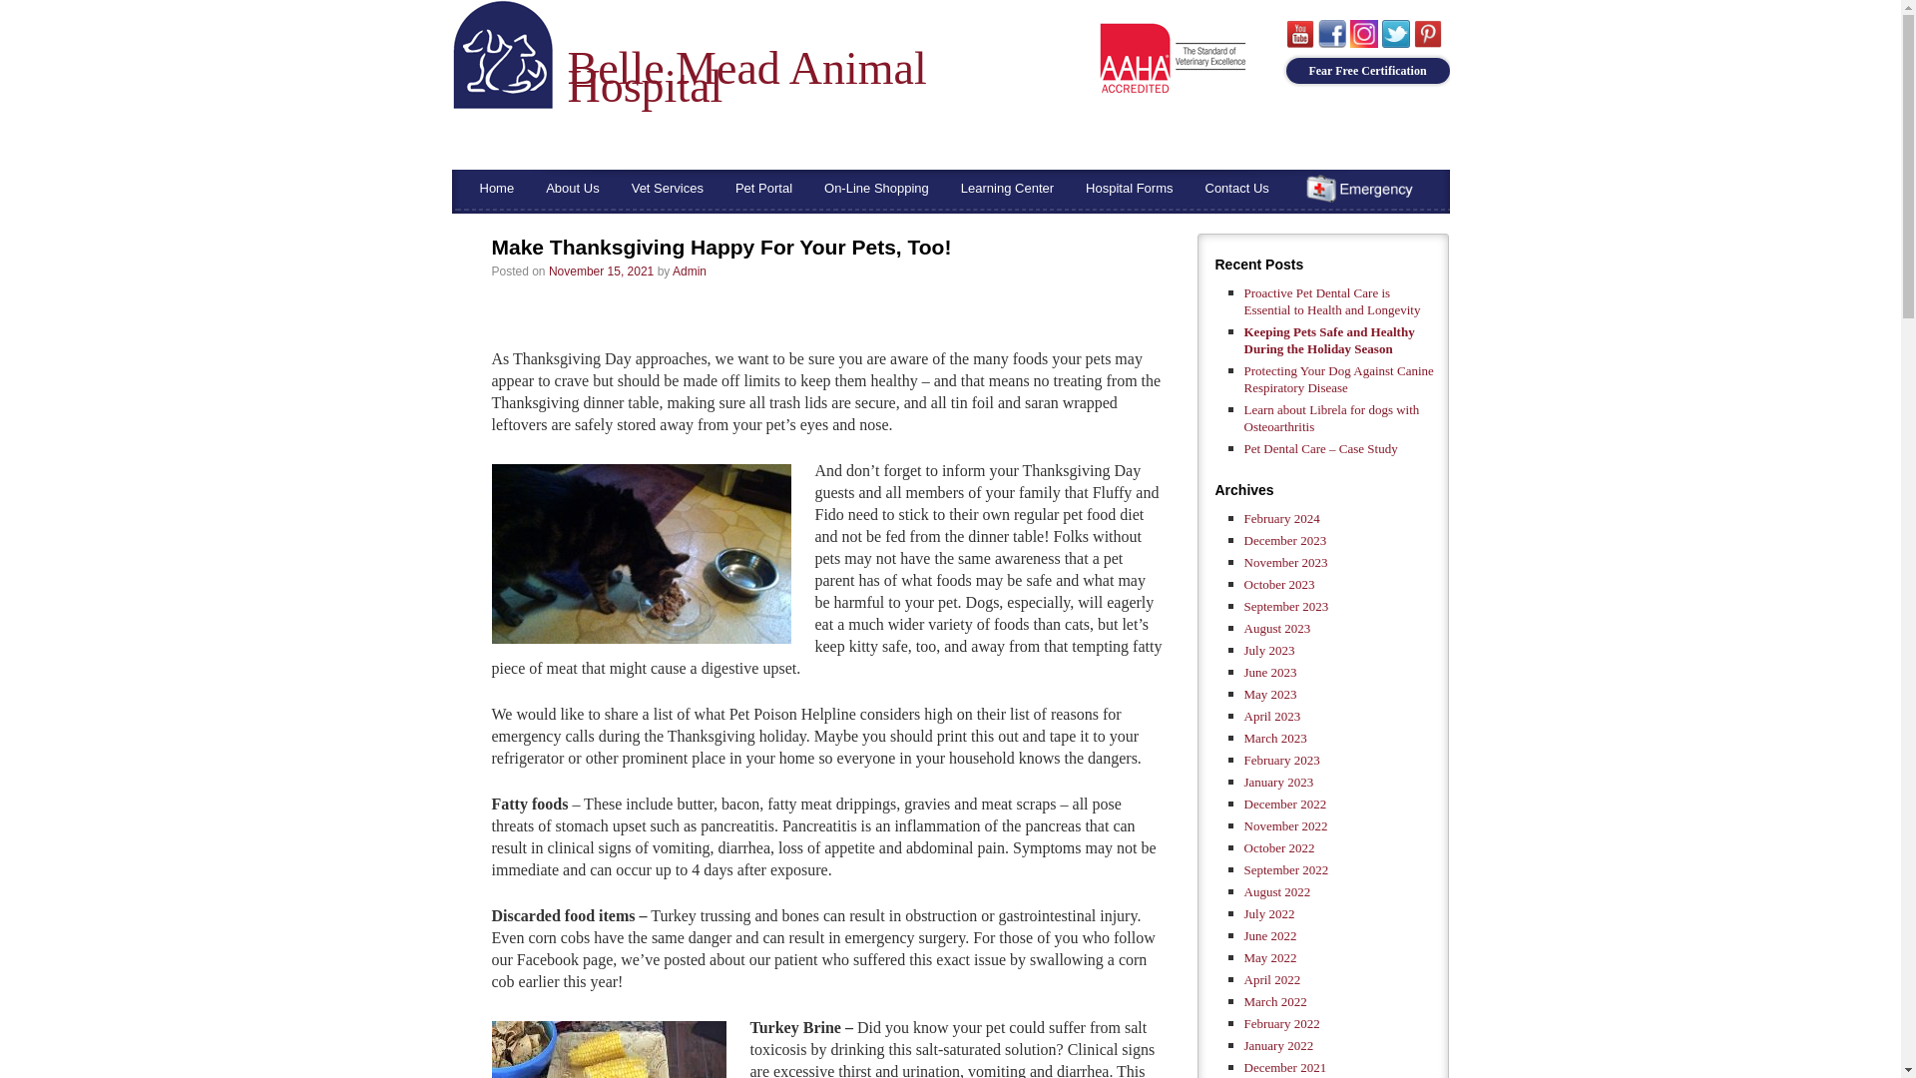 The height and width of the screenshot is (1078, 1916). What do you see at coordinates (876, 188) in the screenshot?
I see `On-Line Shopping` at bounding box center [876, 188].